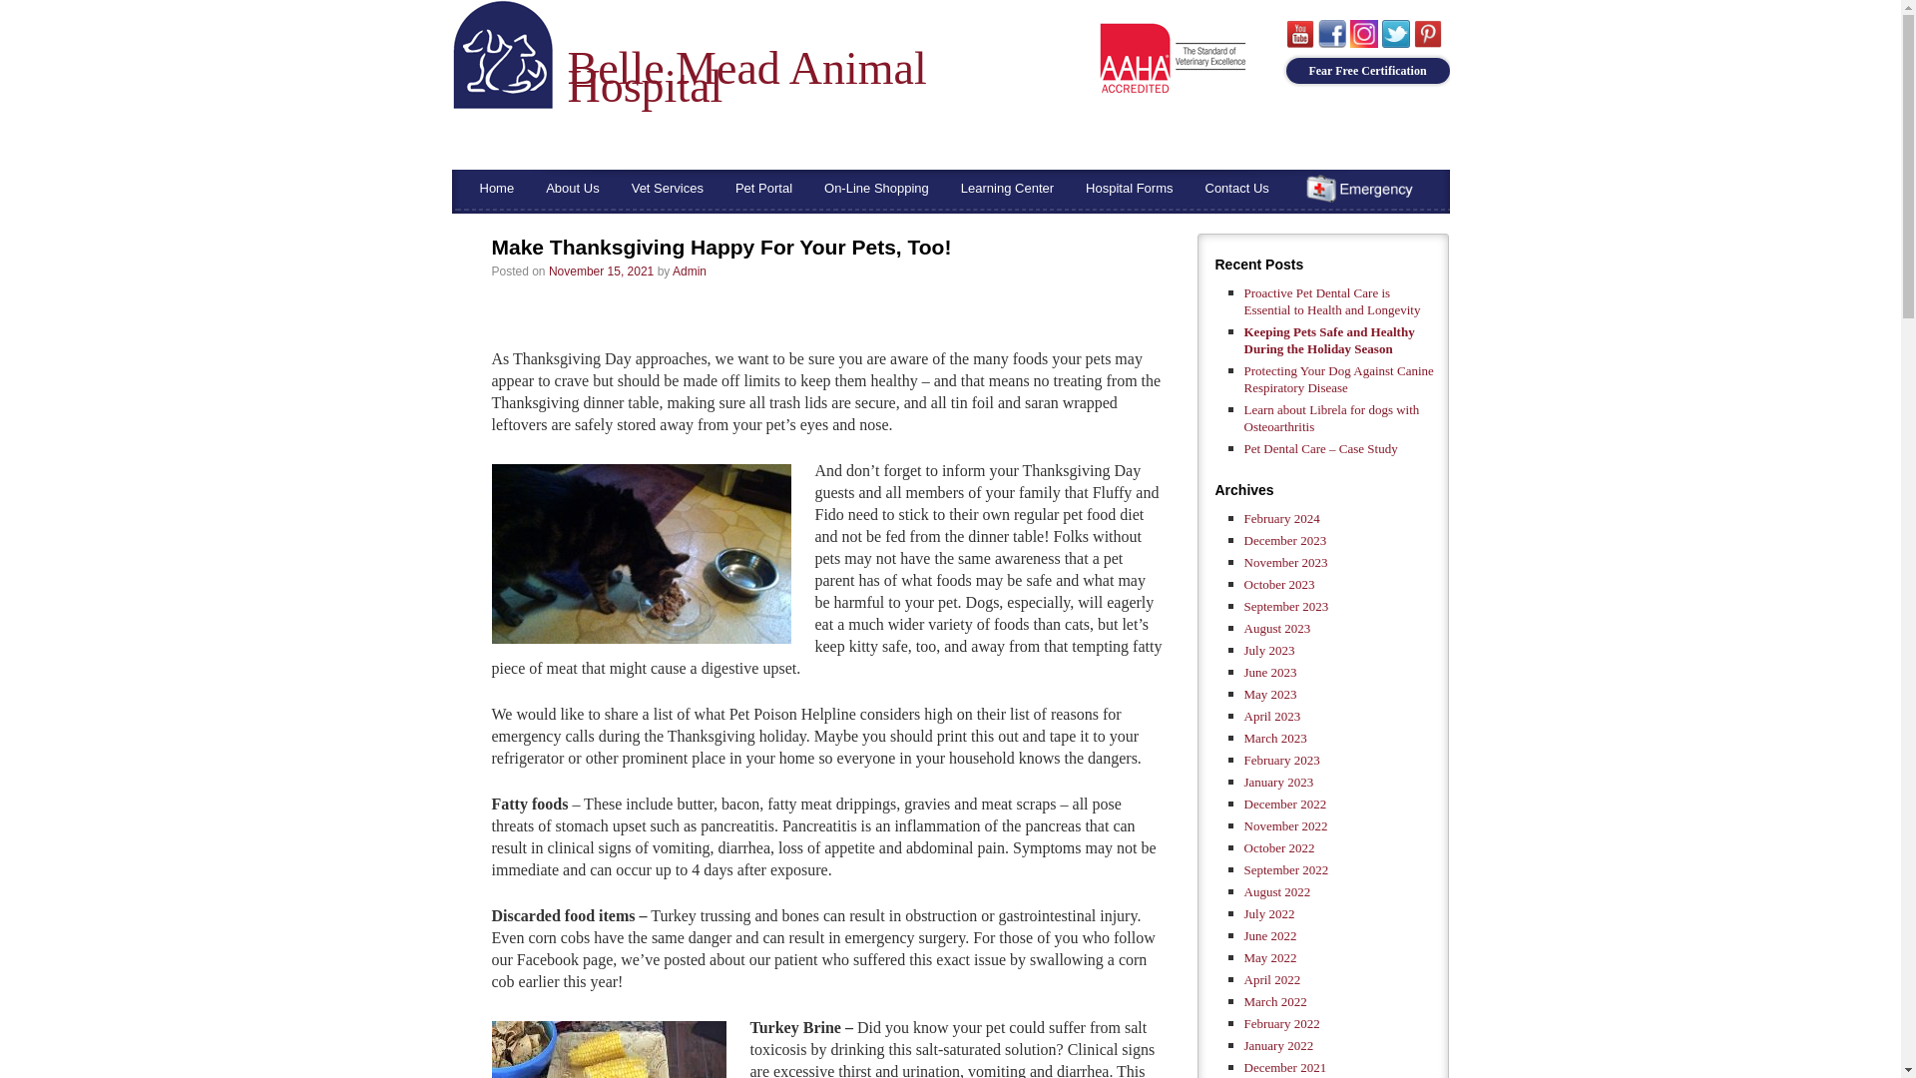 The height and width of the screenshot is (1078, 1916). What do you see at coordinates (876, 188) in the screenshot?
I see `On-Line Shopping` at bounding box center [876, 188].